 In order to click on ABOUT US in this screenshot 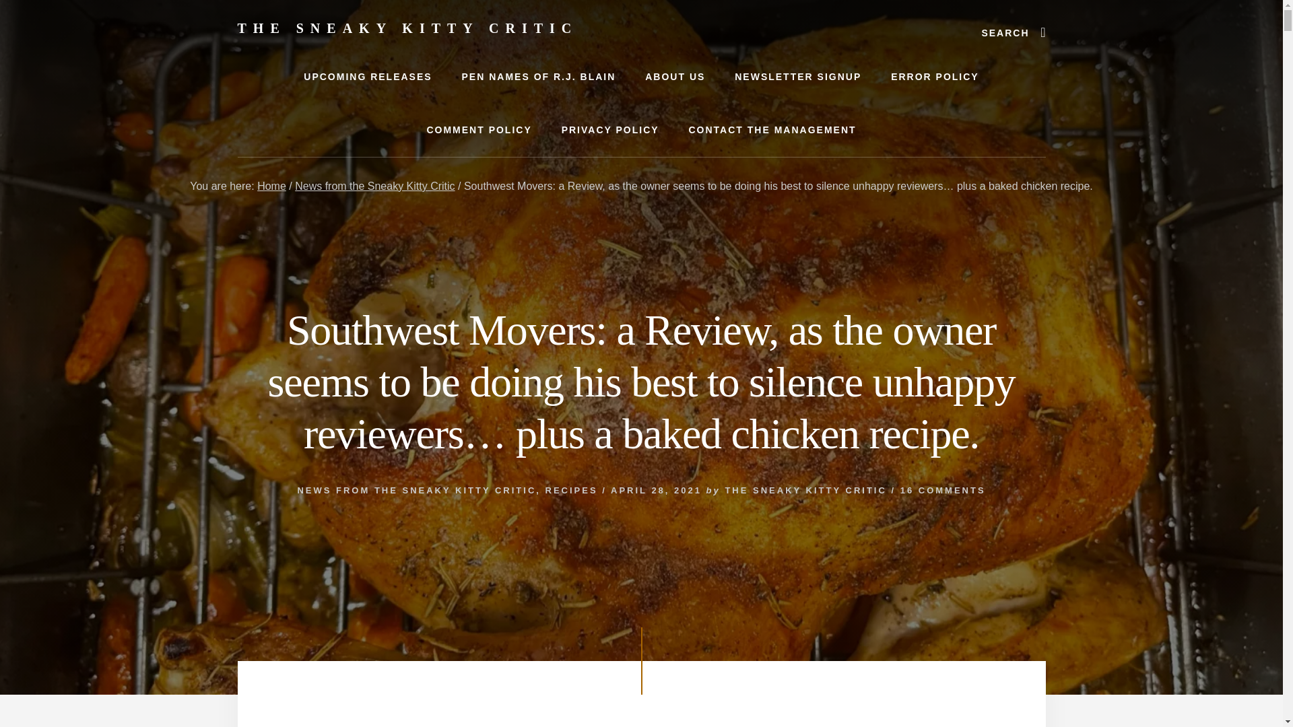, I will do `click(675, 77)`.